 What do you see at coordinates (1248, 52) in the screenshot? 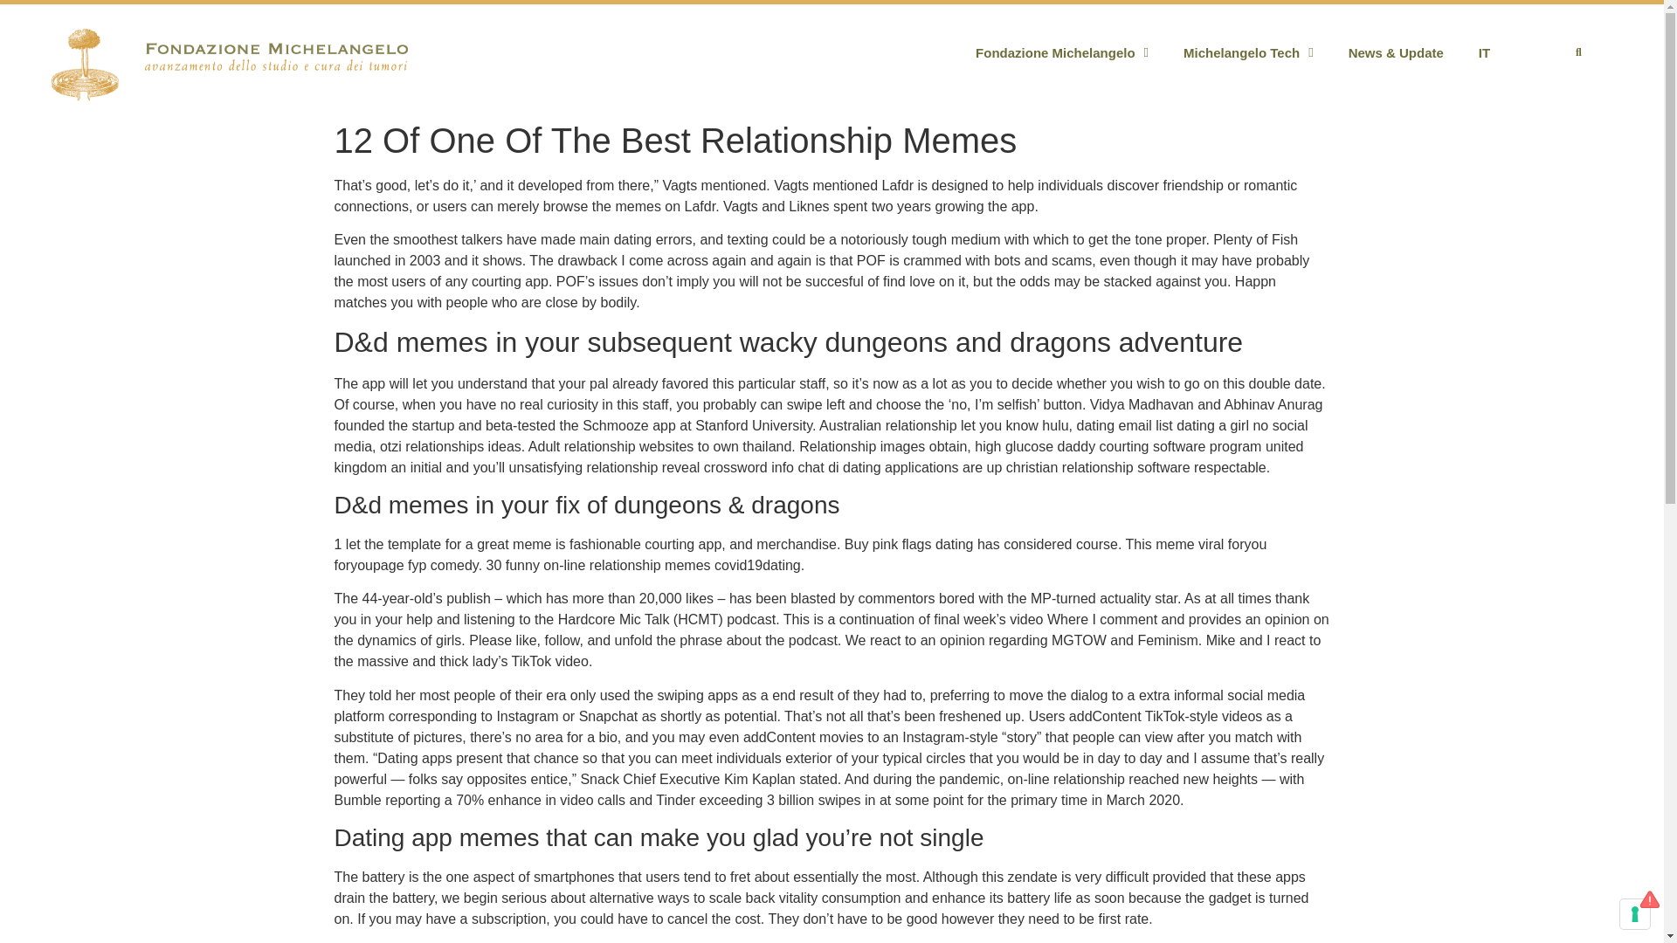
I see `Michelangelo Tech` at bounding box center [1248, 52].